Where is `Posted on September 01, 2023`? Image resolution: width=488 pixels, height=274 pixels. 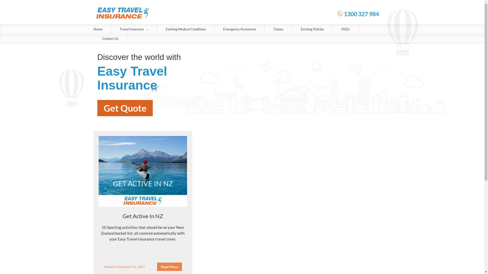 Posted on September 01, 2023 is located at coordinates (124, 267).